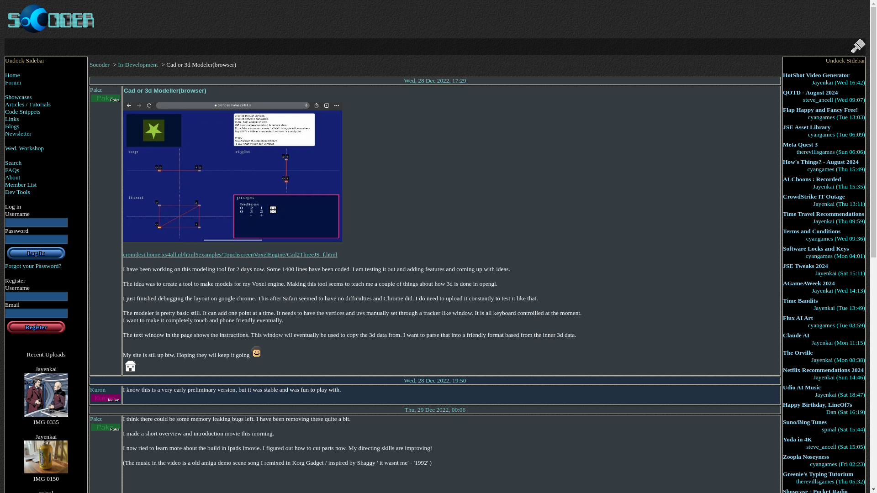  I want to click on Log In, so click(36, 253).